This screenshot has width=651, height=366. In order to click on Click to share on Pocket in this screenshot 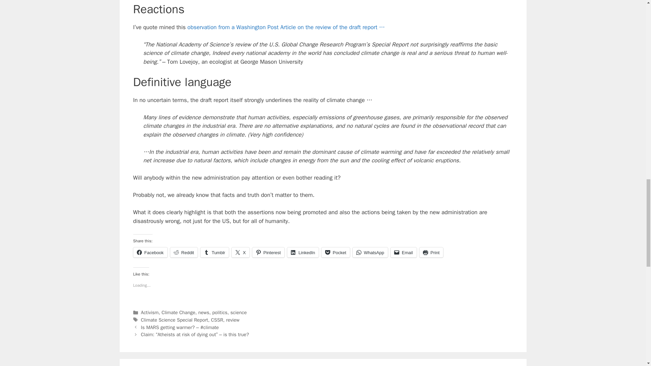, I will do `click(336, 252)`.